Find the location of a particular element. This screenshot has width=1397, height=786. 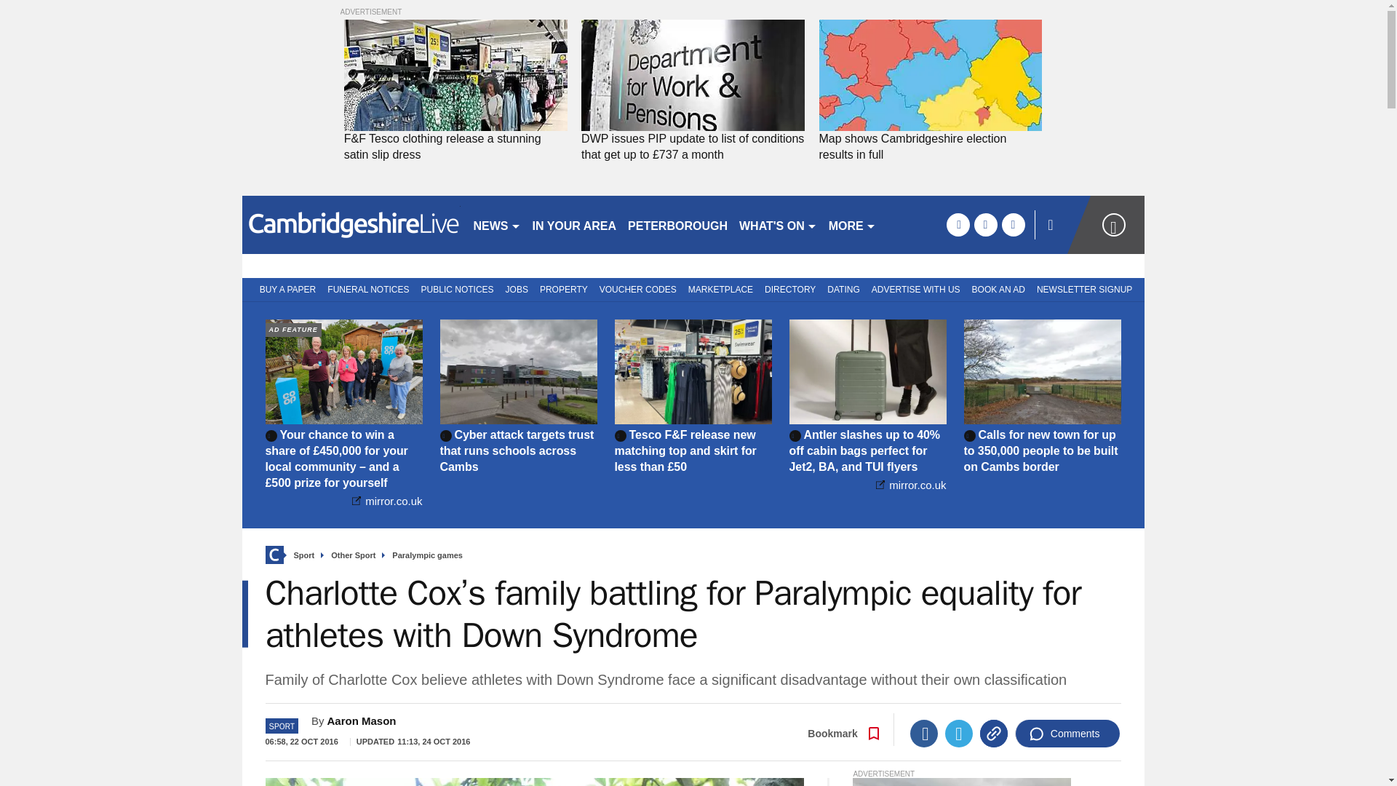

NEWS is located at coordinates (496, 224).